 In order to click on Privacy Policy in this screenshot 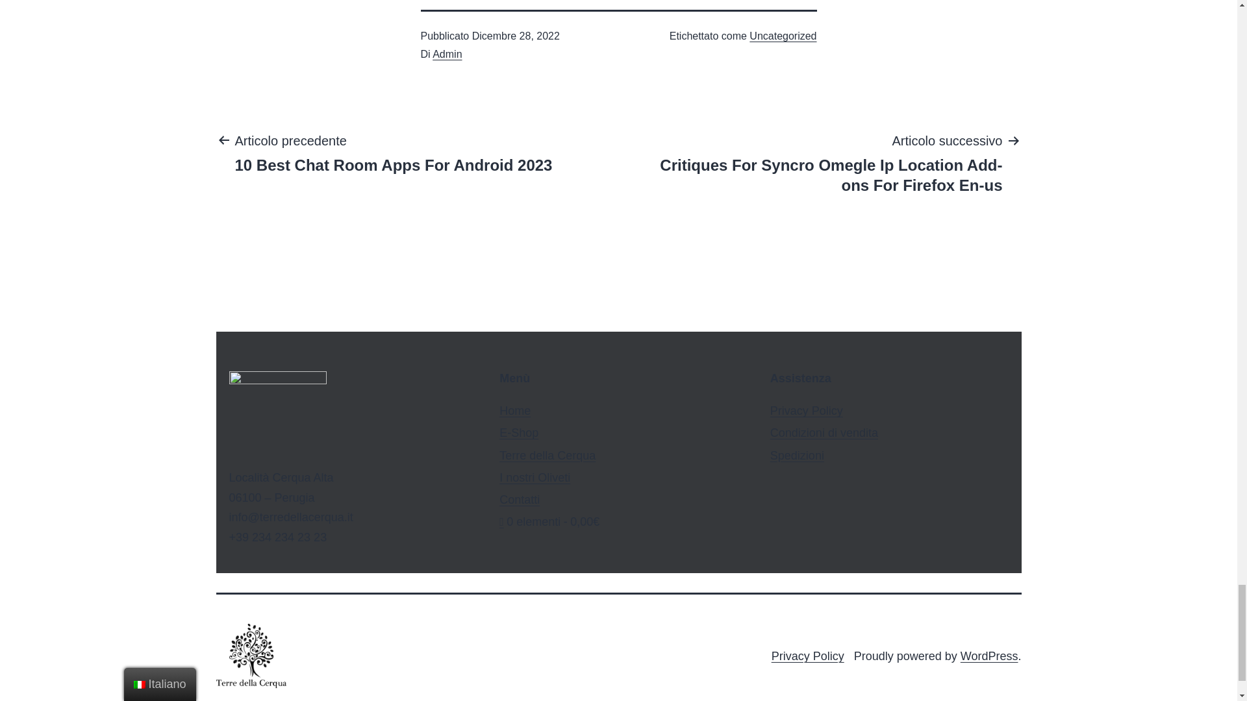, I will do `click(808, 656)`.